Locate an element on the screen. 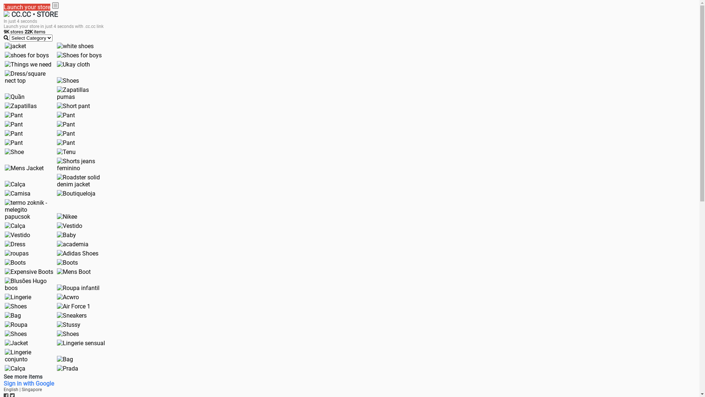 This screenshot has height=397, width=705. Mens Boot is located at coordinates (73, 272).